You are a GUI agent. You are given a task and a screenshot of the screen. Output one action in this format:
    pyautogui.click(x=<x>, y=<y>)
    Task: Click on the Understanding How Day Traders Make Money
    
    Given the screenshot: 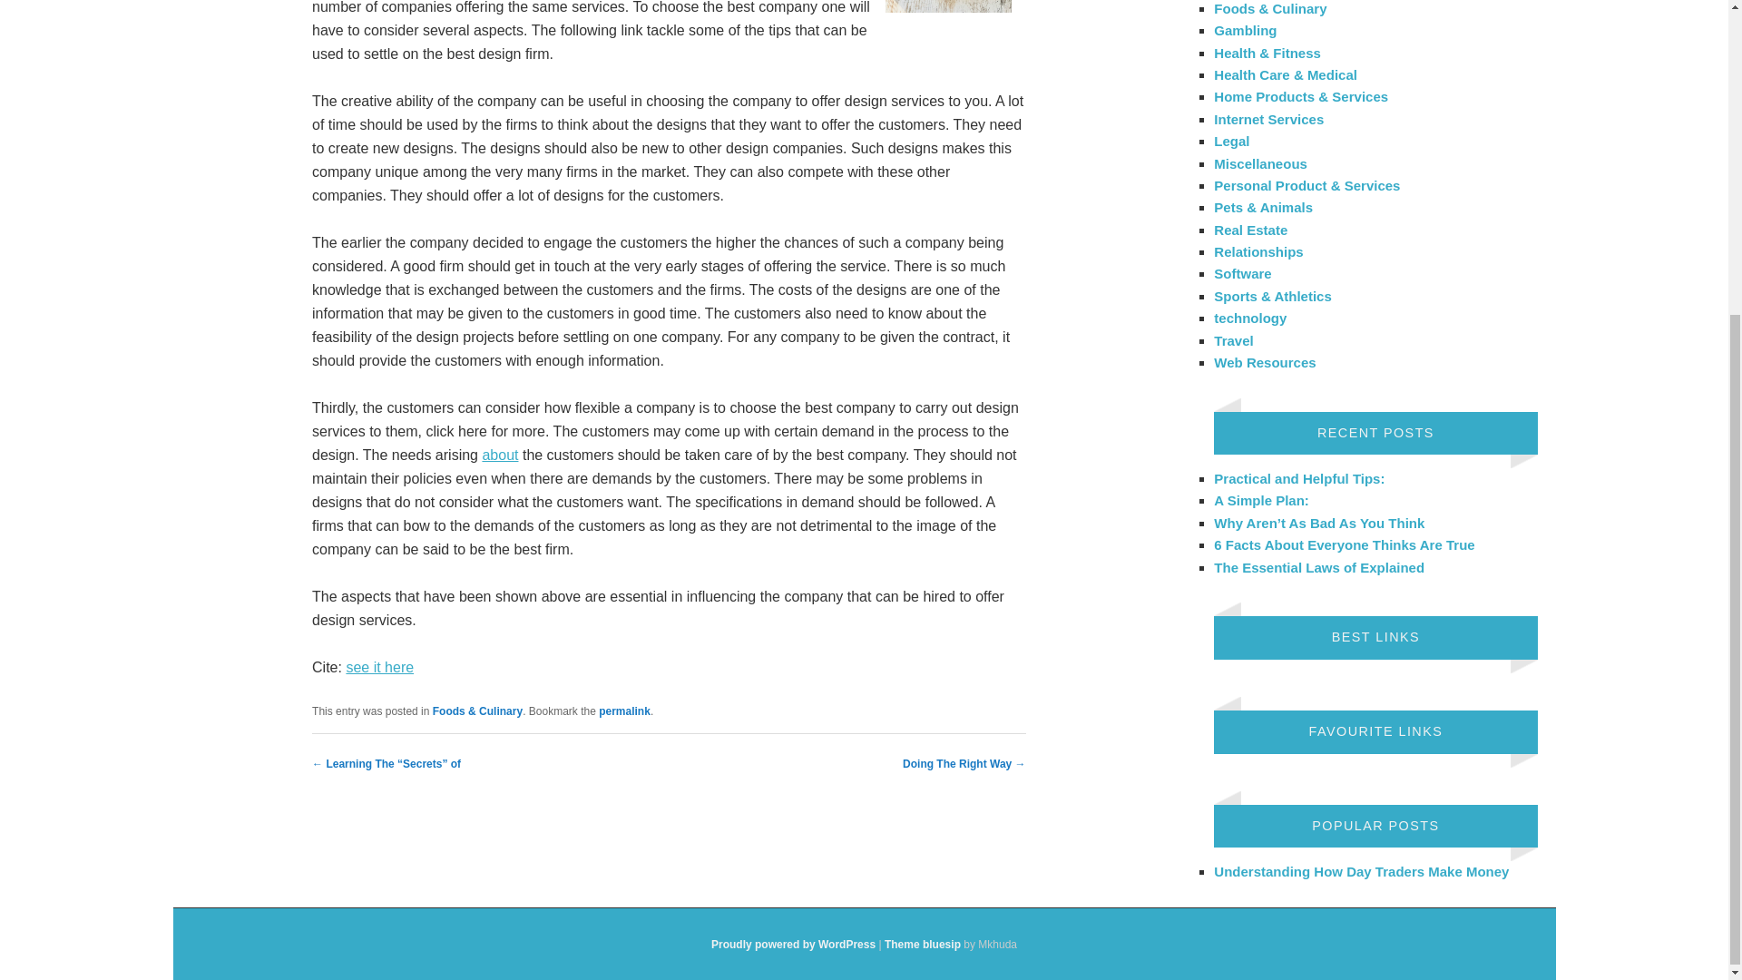 What is the action you would take?
    pyautogui.click(x=1361, y=871)
    